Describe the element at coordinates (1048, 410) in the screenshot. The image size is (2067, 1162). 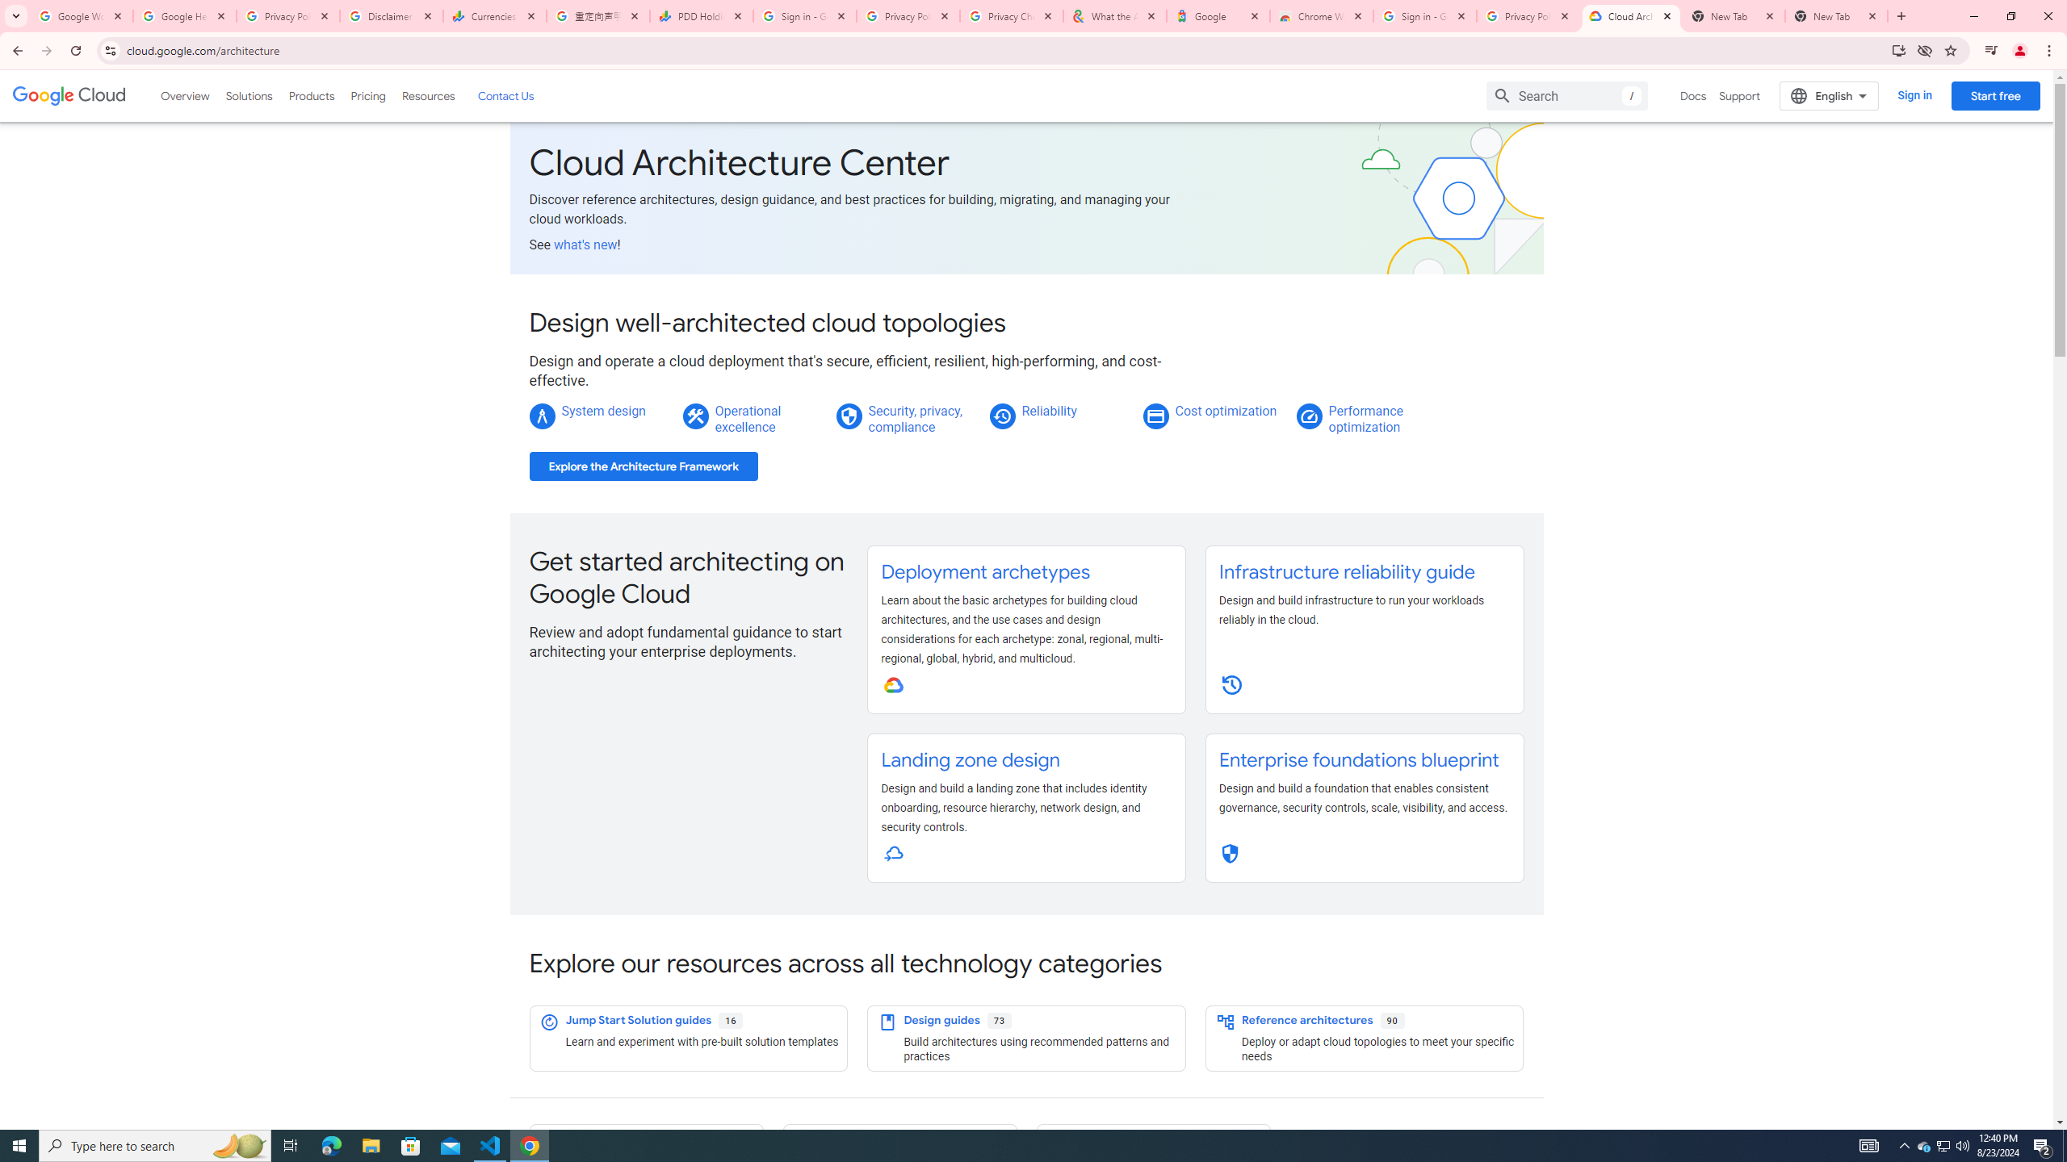
I see `Reliability` at that location.